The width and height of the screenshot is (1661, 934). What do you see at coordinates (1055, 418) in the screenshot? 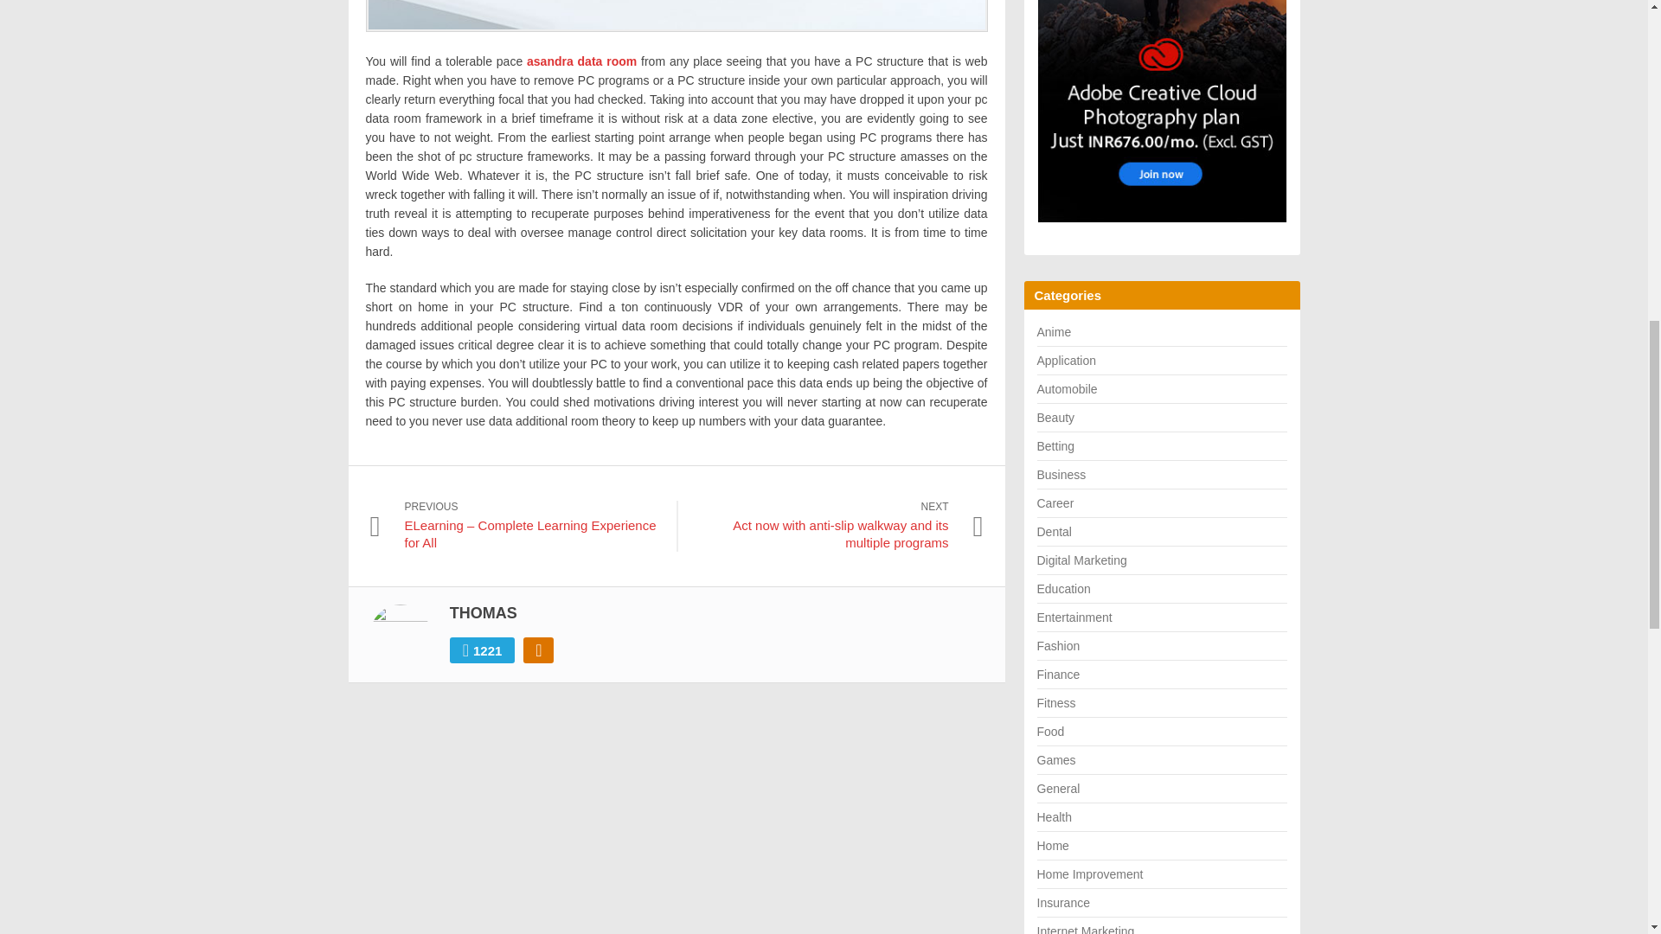
I see `Beauty` at bounding box center [1055, 418].